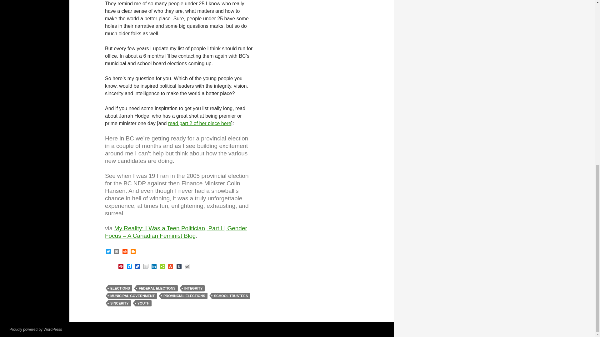  Describe the element at coordinates (194, 288) in the screenshot. I see `INTEGRITY` at that location.